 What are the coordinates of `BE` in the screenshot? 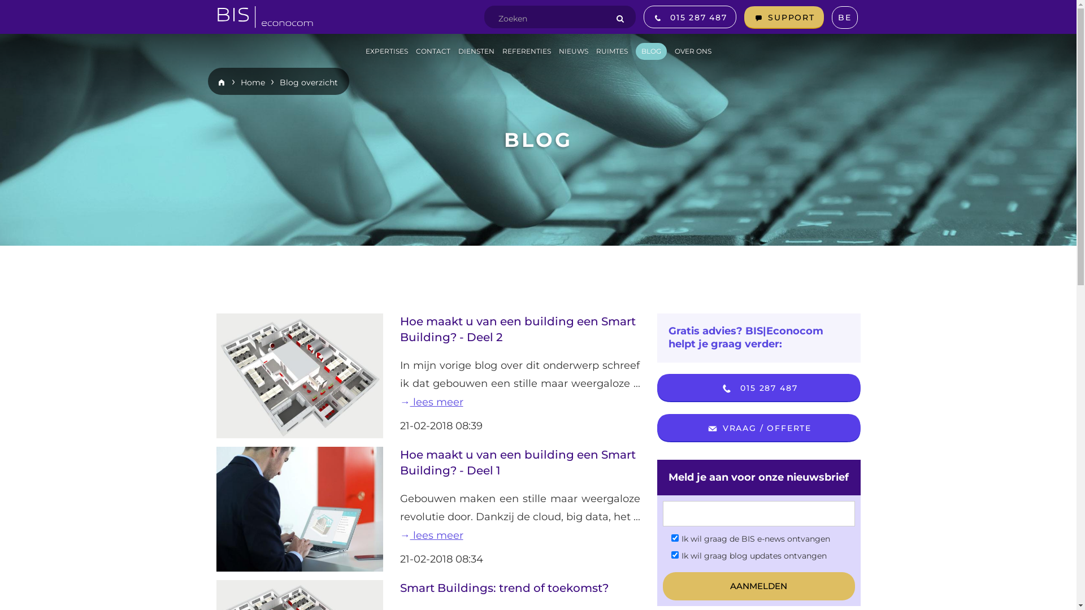 It's located at (845, 18).